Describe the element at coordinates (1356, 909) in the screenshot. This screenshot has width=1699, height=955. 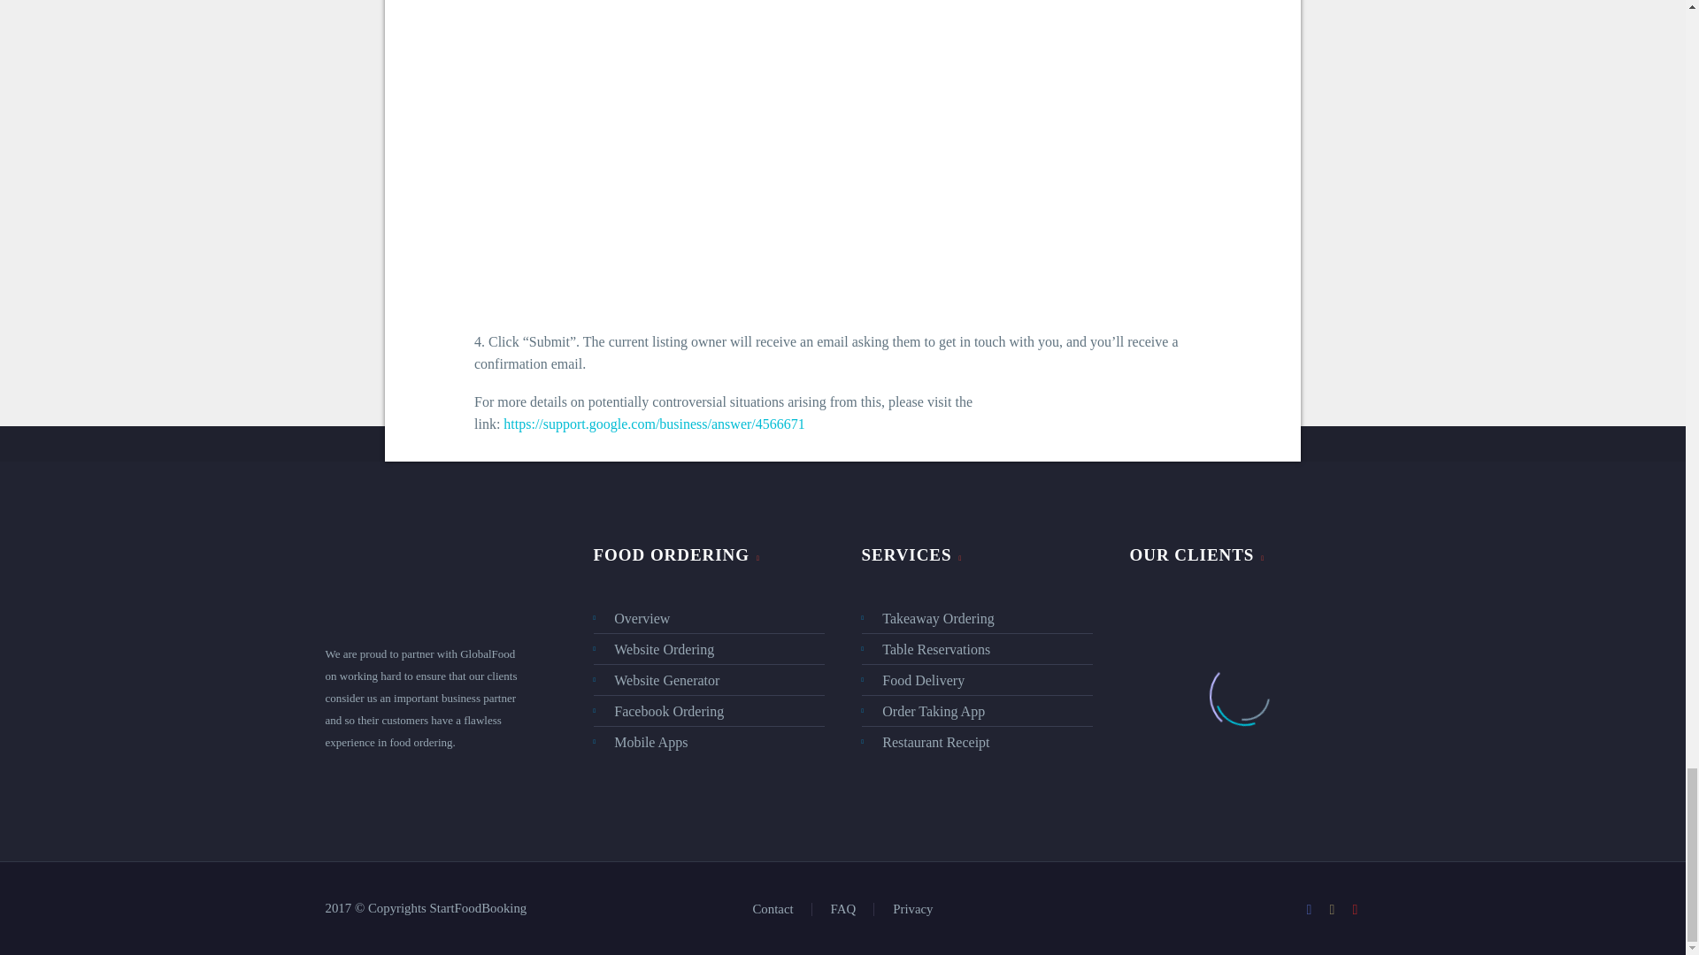
I see `YouTube` at that location.